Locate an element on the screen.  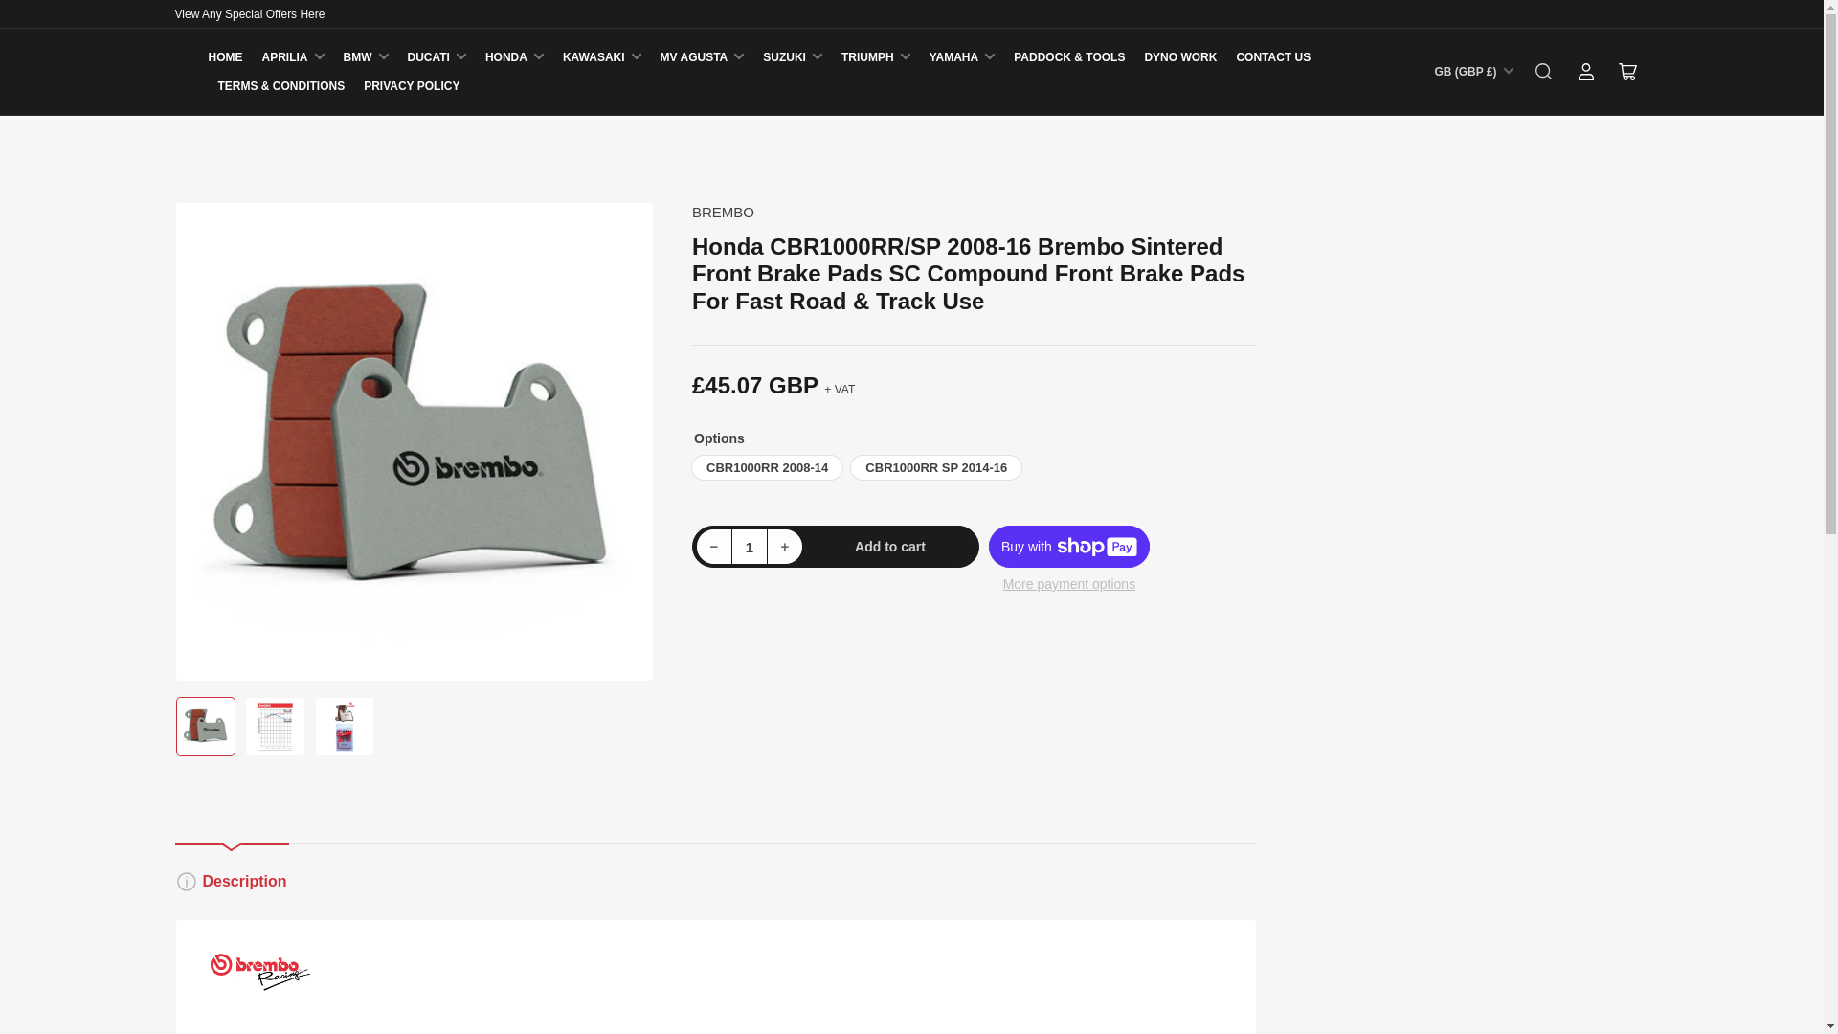
View Any Special Offers Here is located at coordinates (249, 13).